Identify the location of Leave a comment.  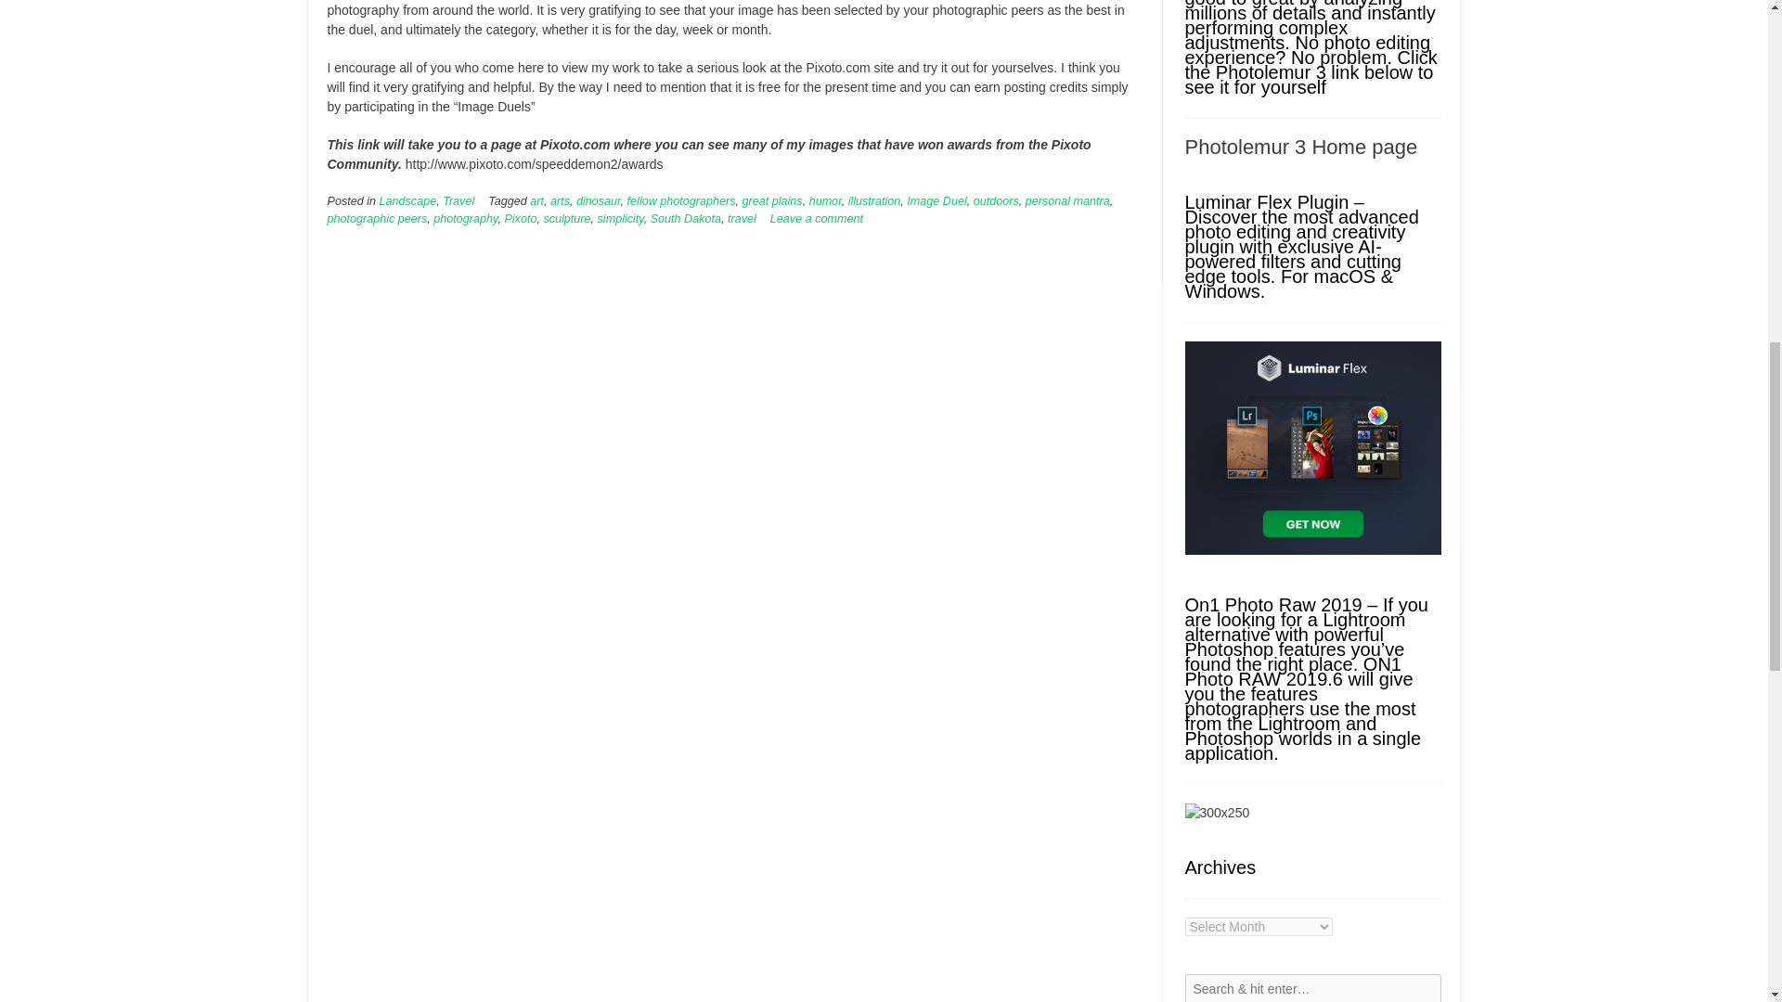
(816, 219).